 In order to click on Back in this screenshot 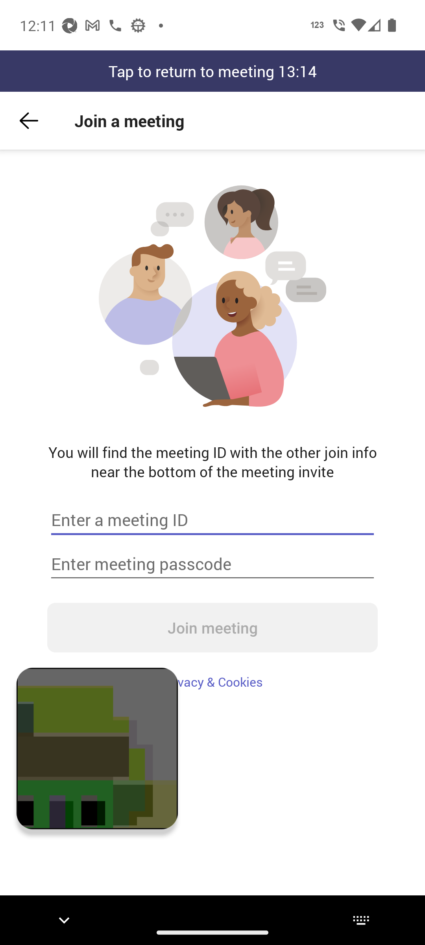, I will do `click(29, 120)`.